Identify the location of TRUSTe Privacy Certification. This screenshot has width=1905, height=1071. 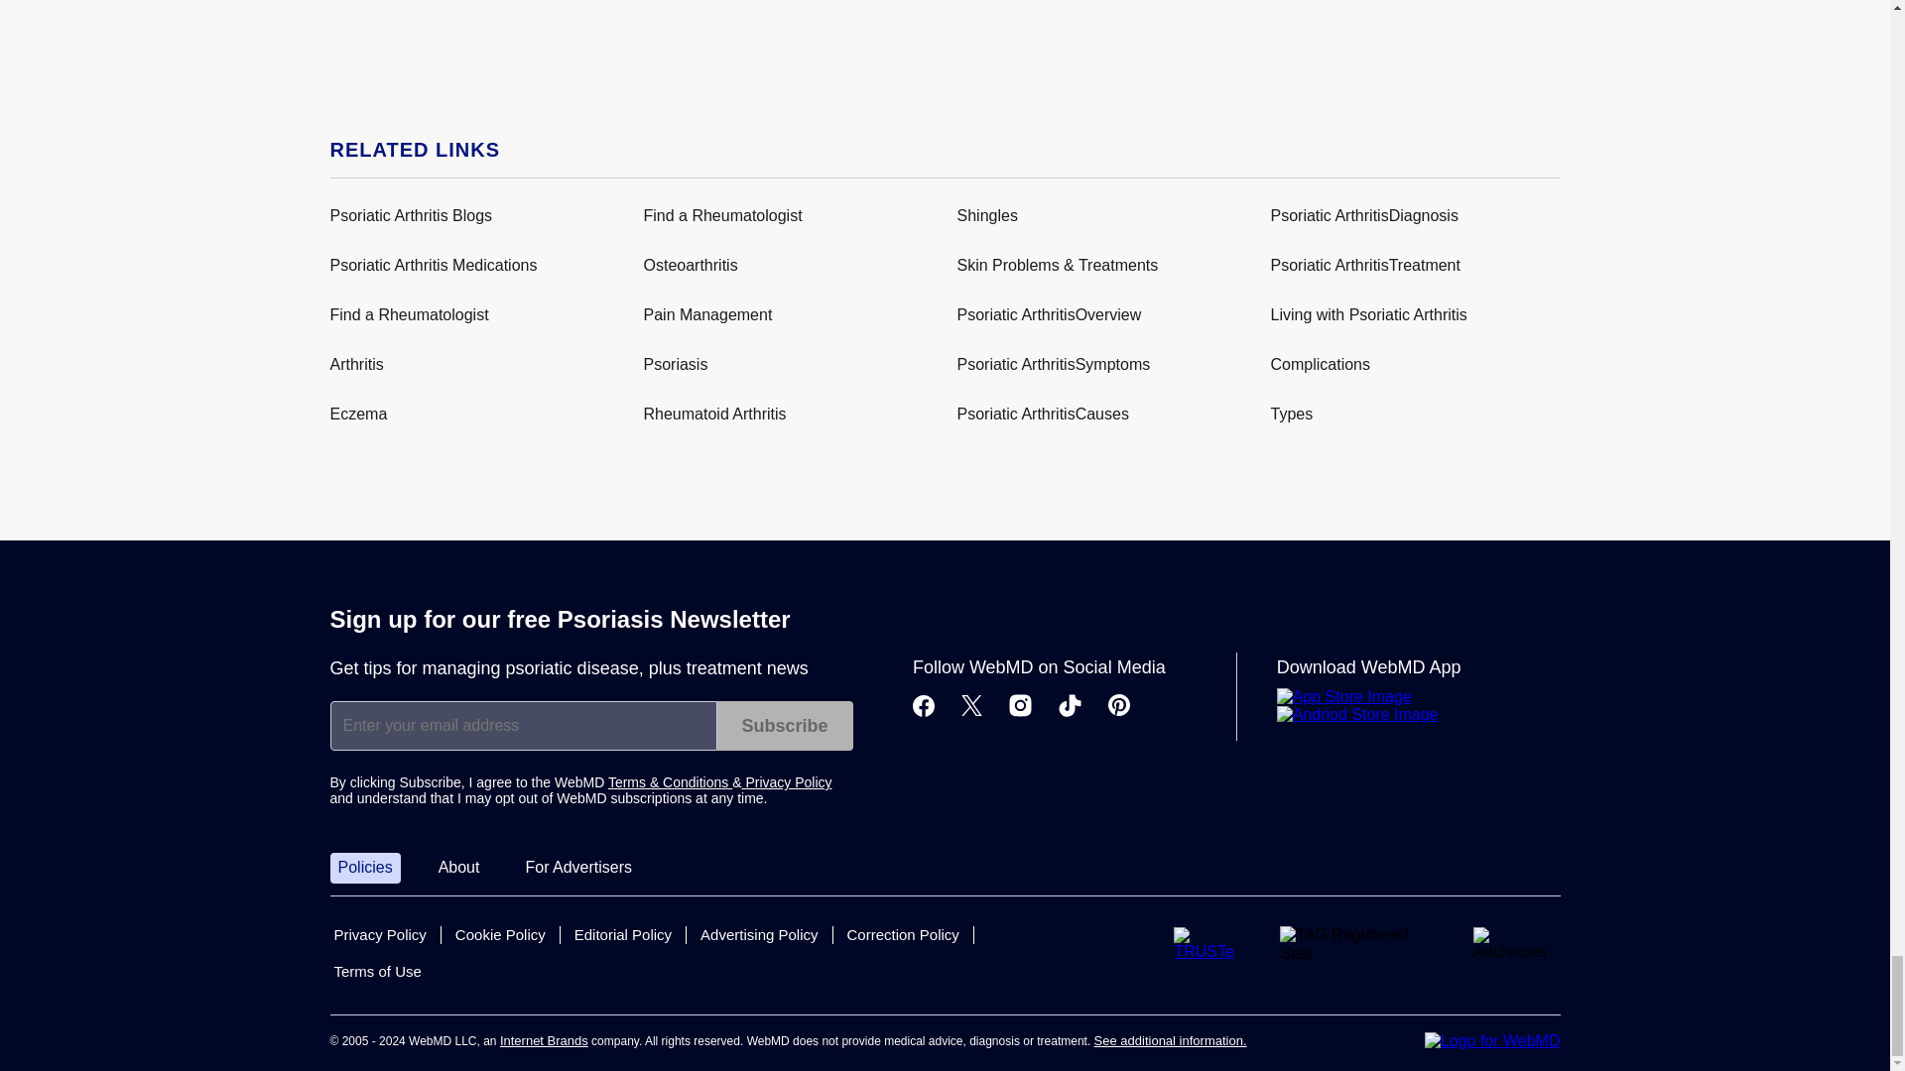
(1210, 944).